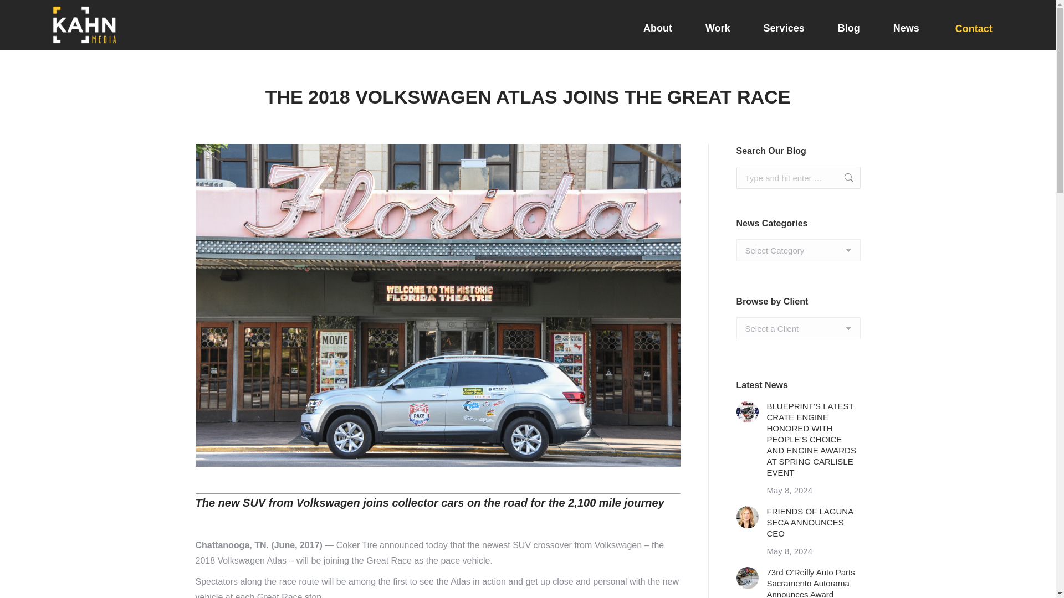 The image size is (1064, 598). I want to click on Blog, so click(849, 28).